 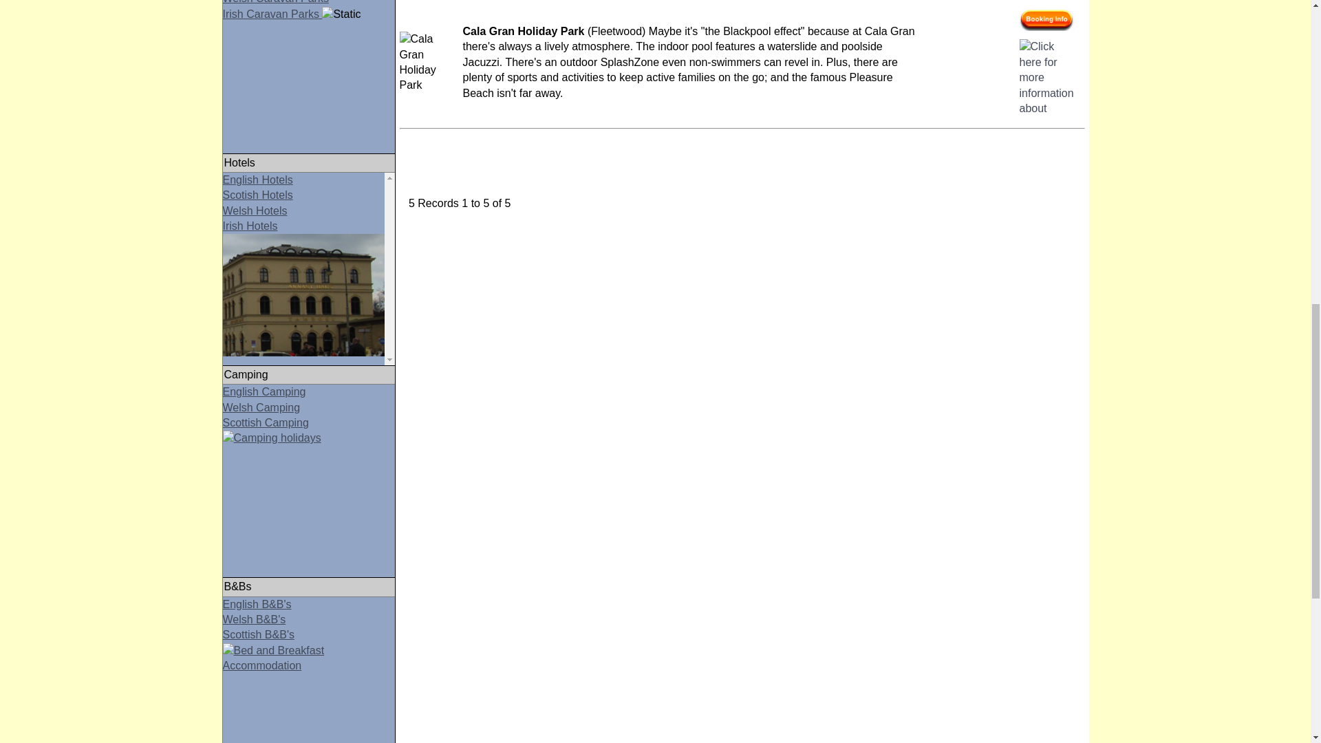 What do you see at coordinates (255, 211) in the screenshot?
I see `Welsh Hotels` at bounding box center [255, 211].